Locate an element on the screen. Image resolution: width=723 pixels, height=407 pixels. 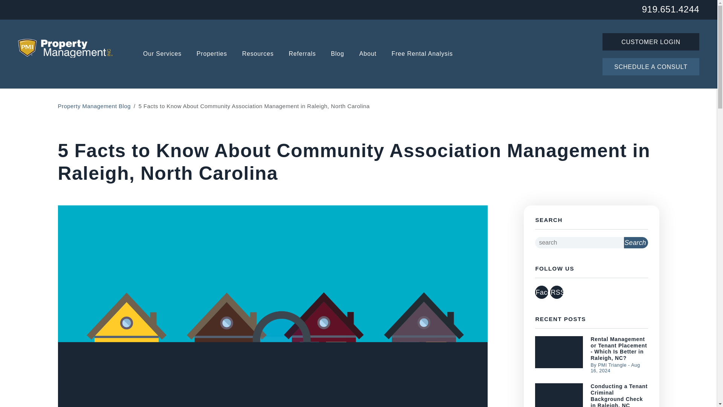
SCHEDULE A CONSULT is located at coordinates (651, 66).